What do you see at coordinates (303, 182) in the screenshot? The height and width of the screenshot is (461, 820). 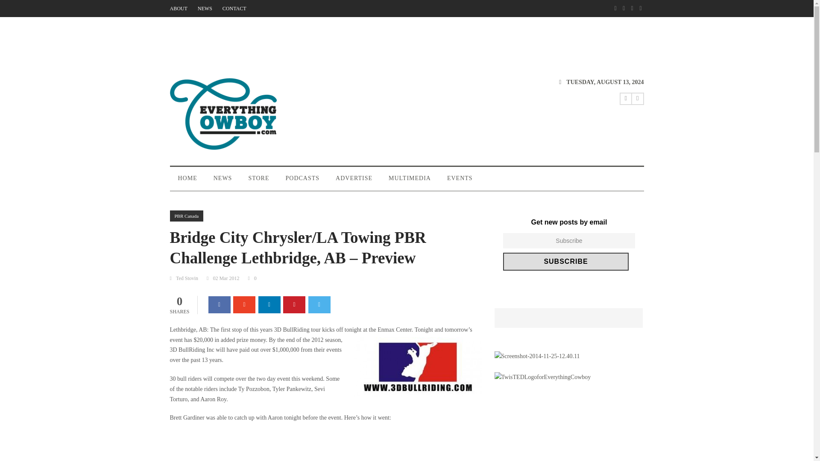 I see `PODCASTS` at bounding box center [303, 182].